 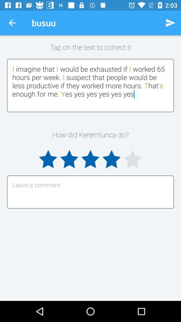 I want to click on press the item above the tap on the, so click(x=12, y=23).